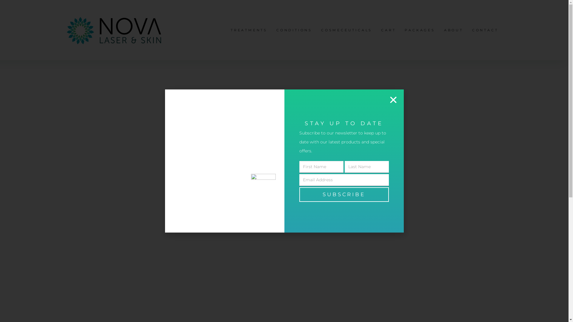  I want to click on TripleTreatPlus_BeautyBlender_Black, so click(197, 210).